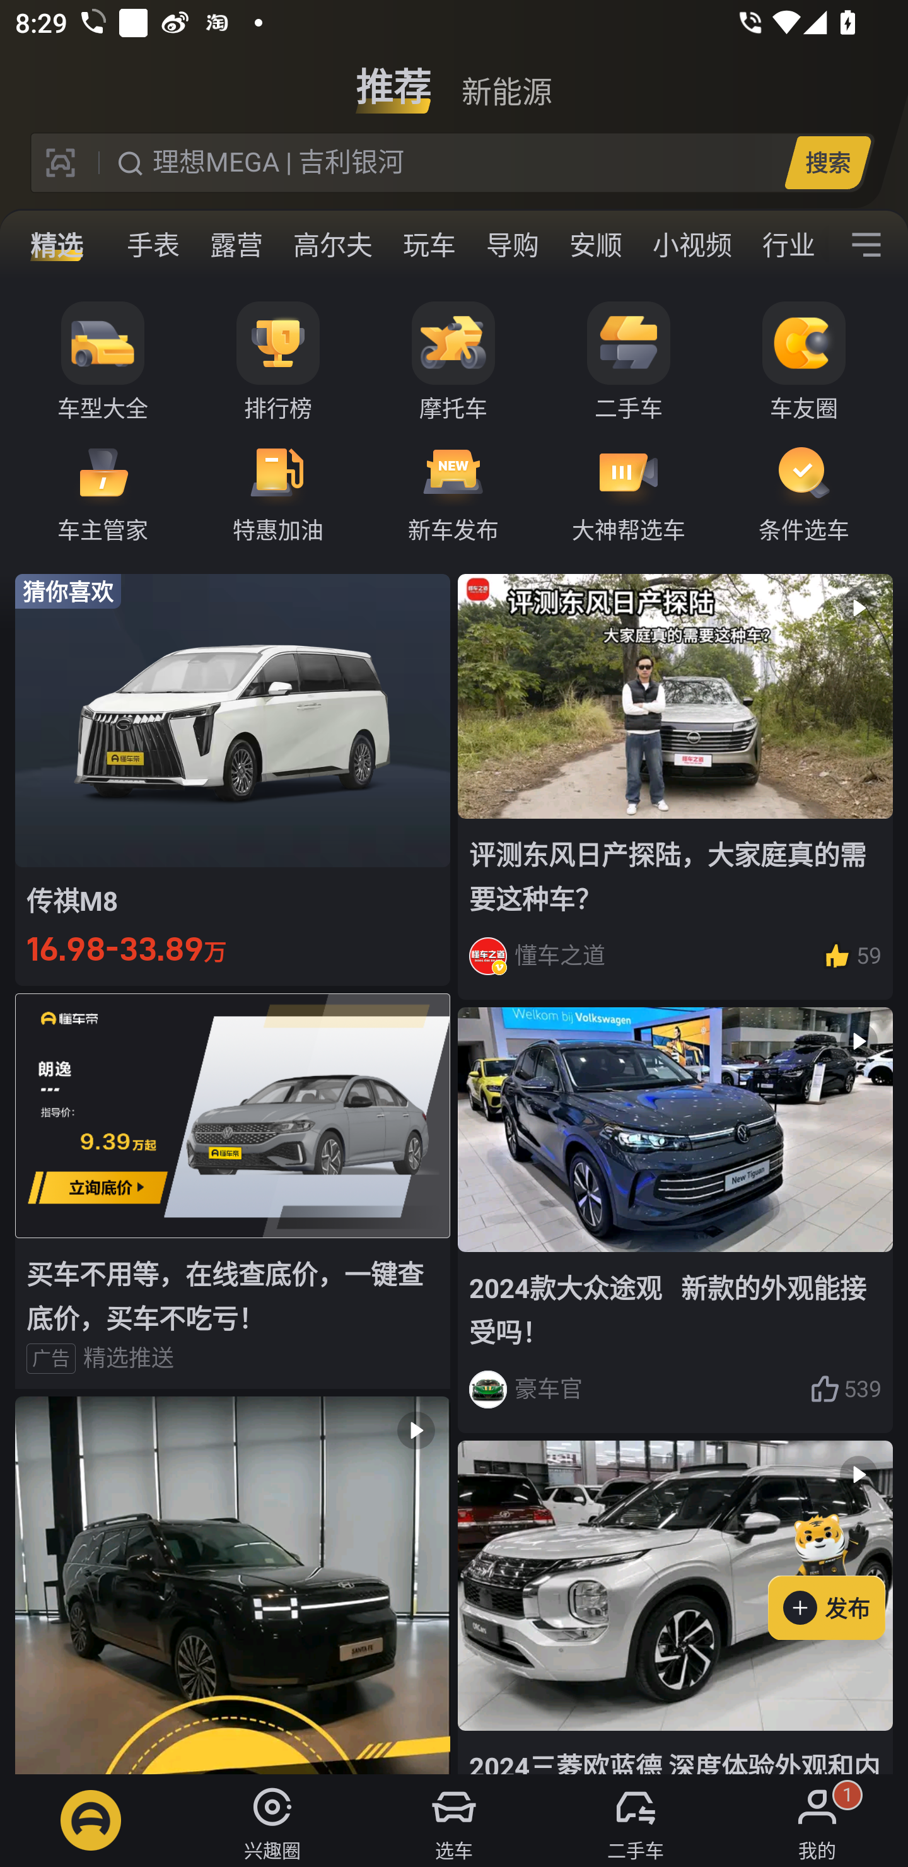 The height and width of the screenshot is (1867, 908). What do you see at coordinates (827, 162) in the screenshot?
I see `搜索` at bounding box center [827, 162].